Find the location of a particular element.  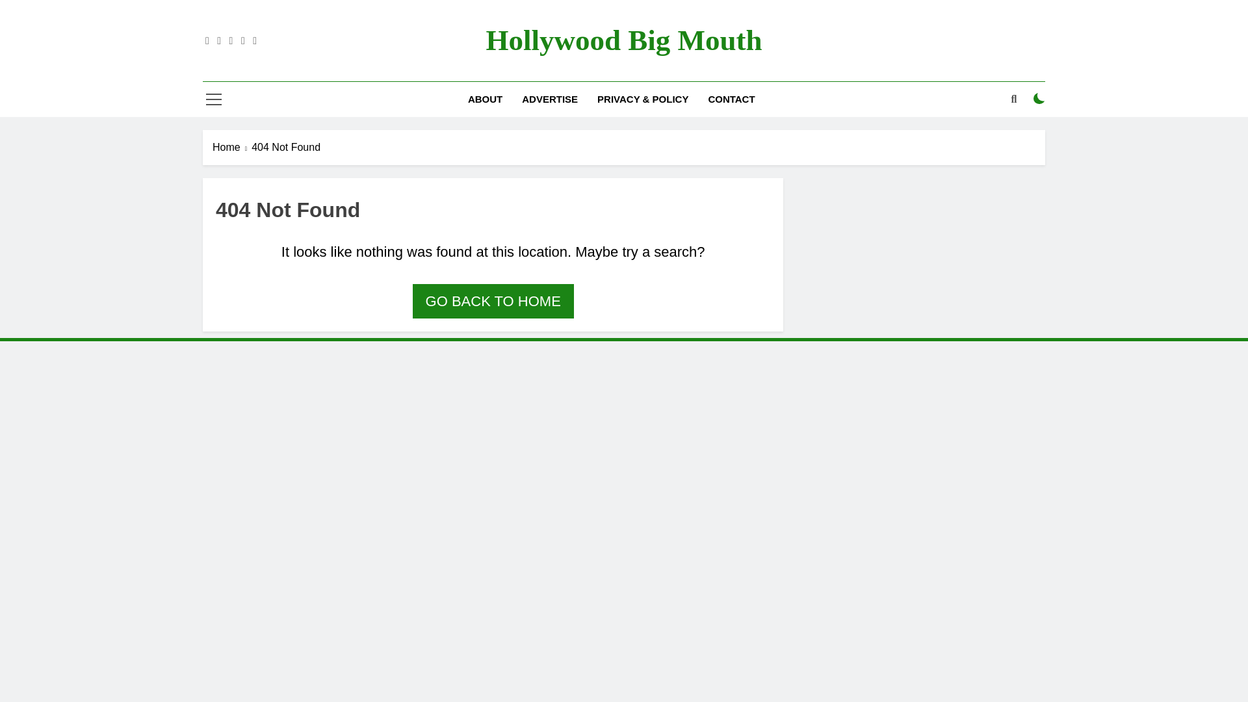

GO BACK TO HOME is located at coordinates (493, 302).